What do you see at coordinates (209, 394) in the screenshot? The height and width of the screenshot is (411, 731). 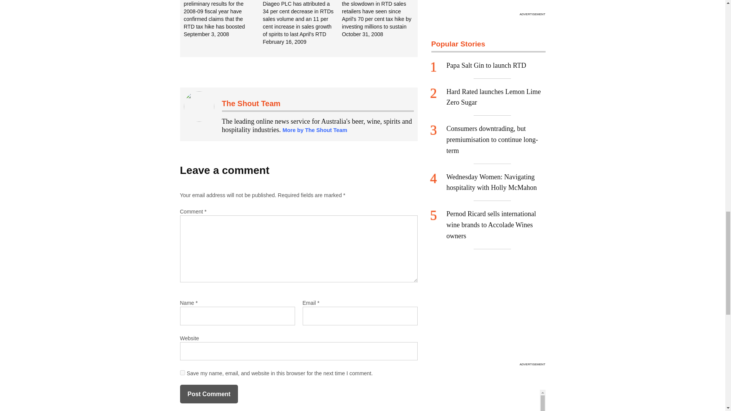 I see `Post Comment` at bounding box center [209, 394].